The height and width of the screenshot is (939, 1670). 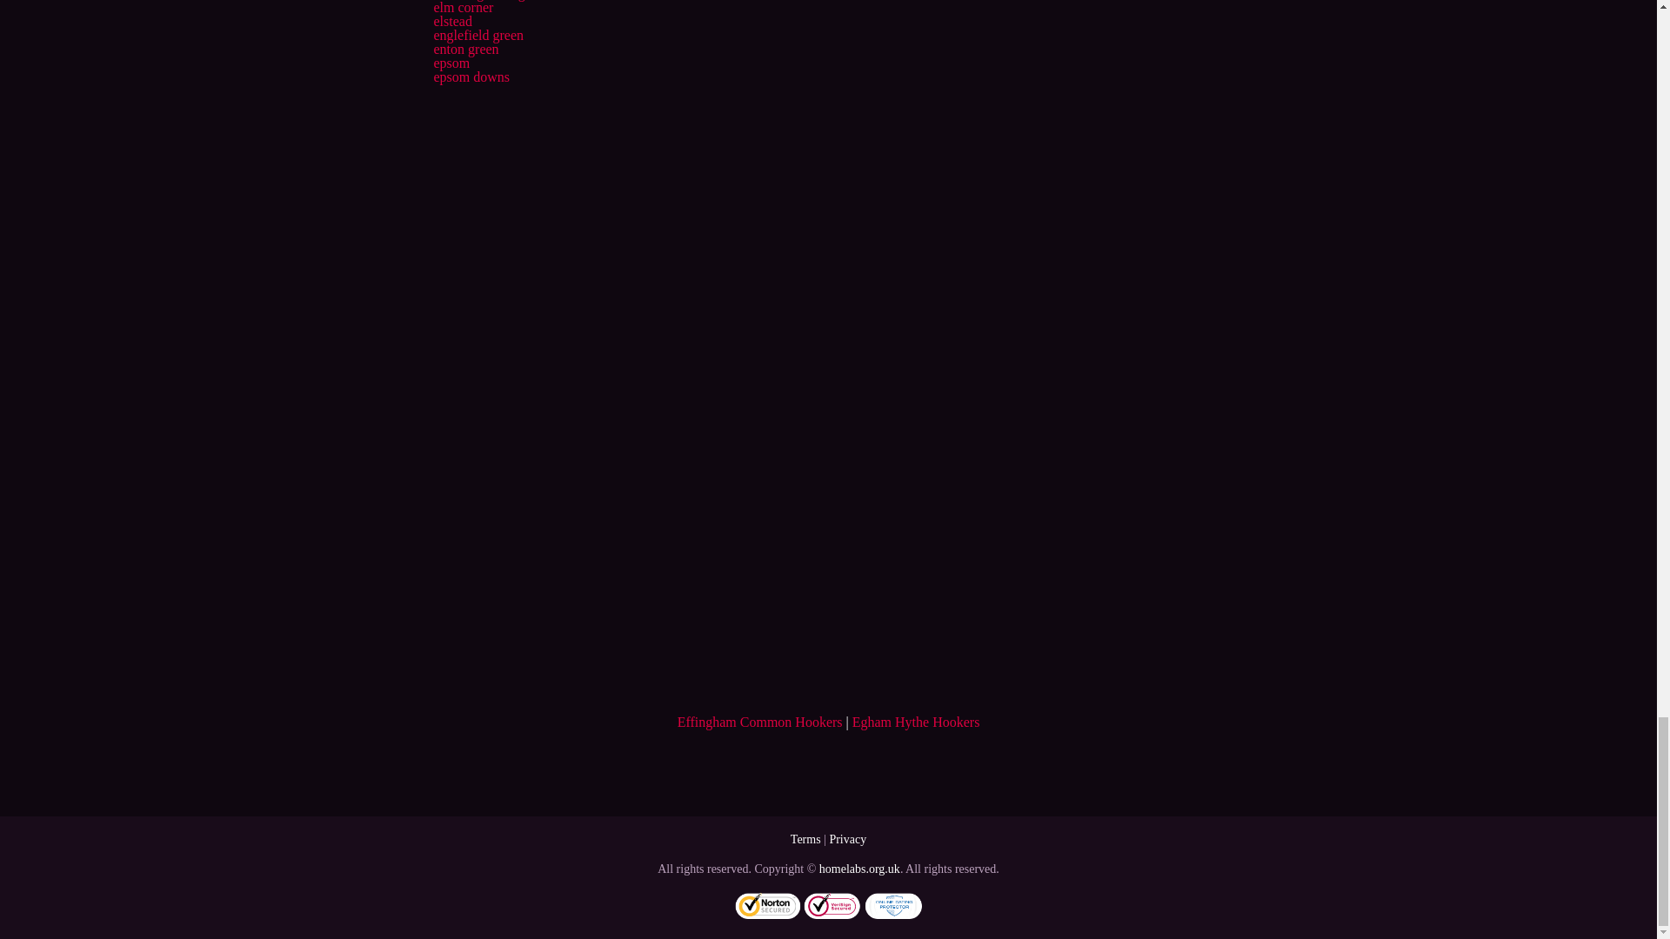 I want to click on Privacy, so click(x=847, y=839).